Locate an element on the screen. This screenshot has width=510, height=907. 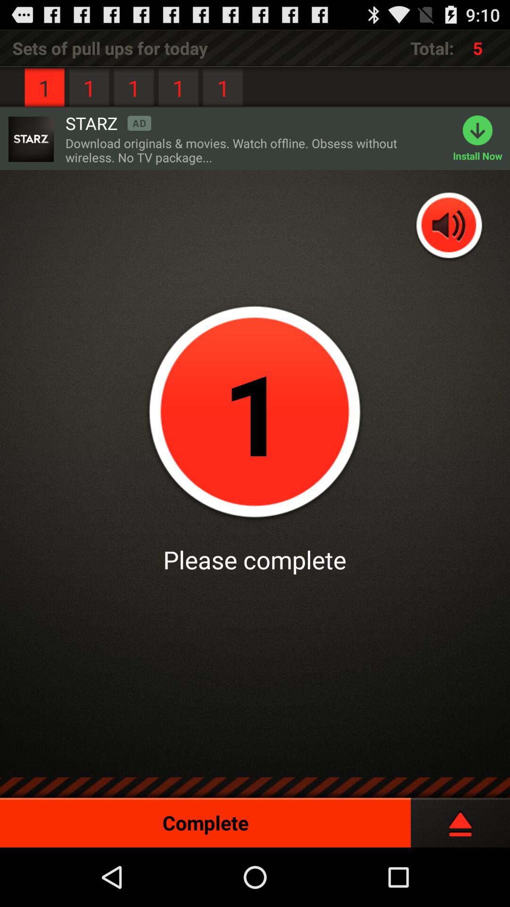
volume level is located at coordinates (450, 227).